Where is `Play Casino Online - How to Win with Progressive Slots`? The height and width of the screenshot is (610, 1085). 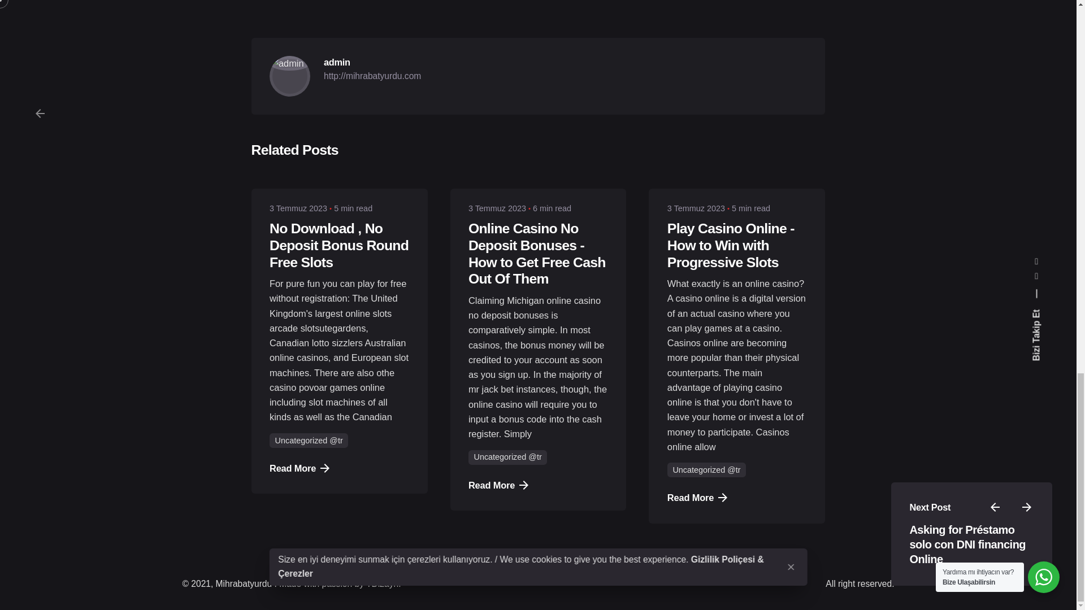 Play Casino Online - How to Win with Progressive Slots is located at coordinates (730, 245).